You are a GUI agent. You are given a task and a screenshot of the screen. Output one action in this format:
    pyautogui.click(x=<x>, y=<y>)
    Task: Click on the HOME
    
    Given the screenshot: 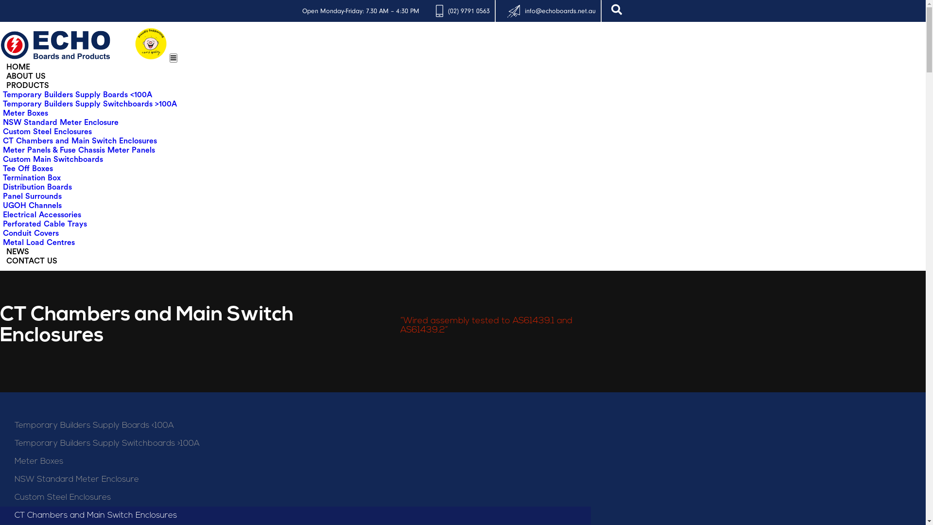 What is the action you would take?
    pyautogui.click(x=18, y=67)
    